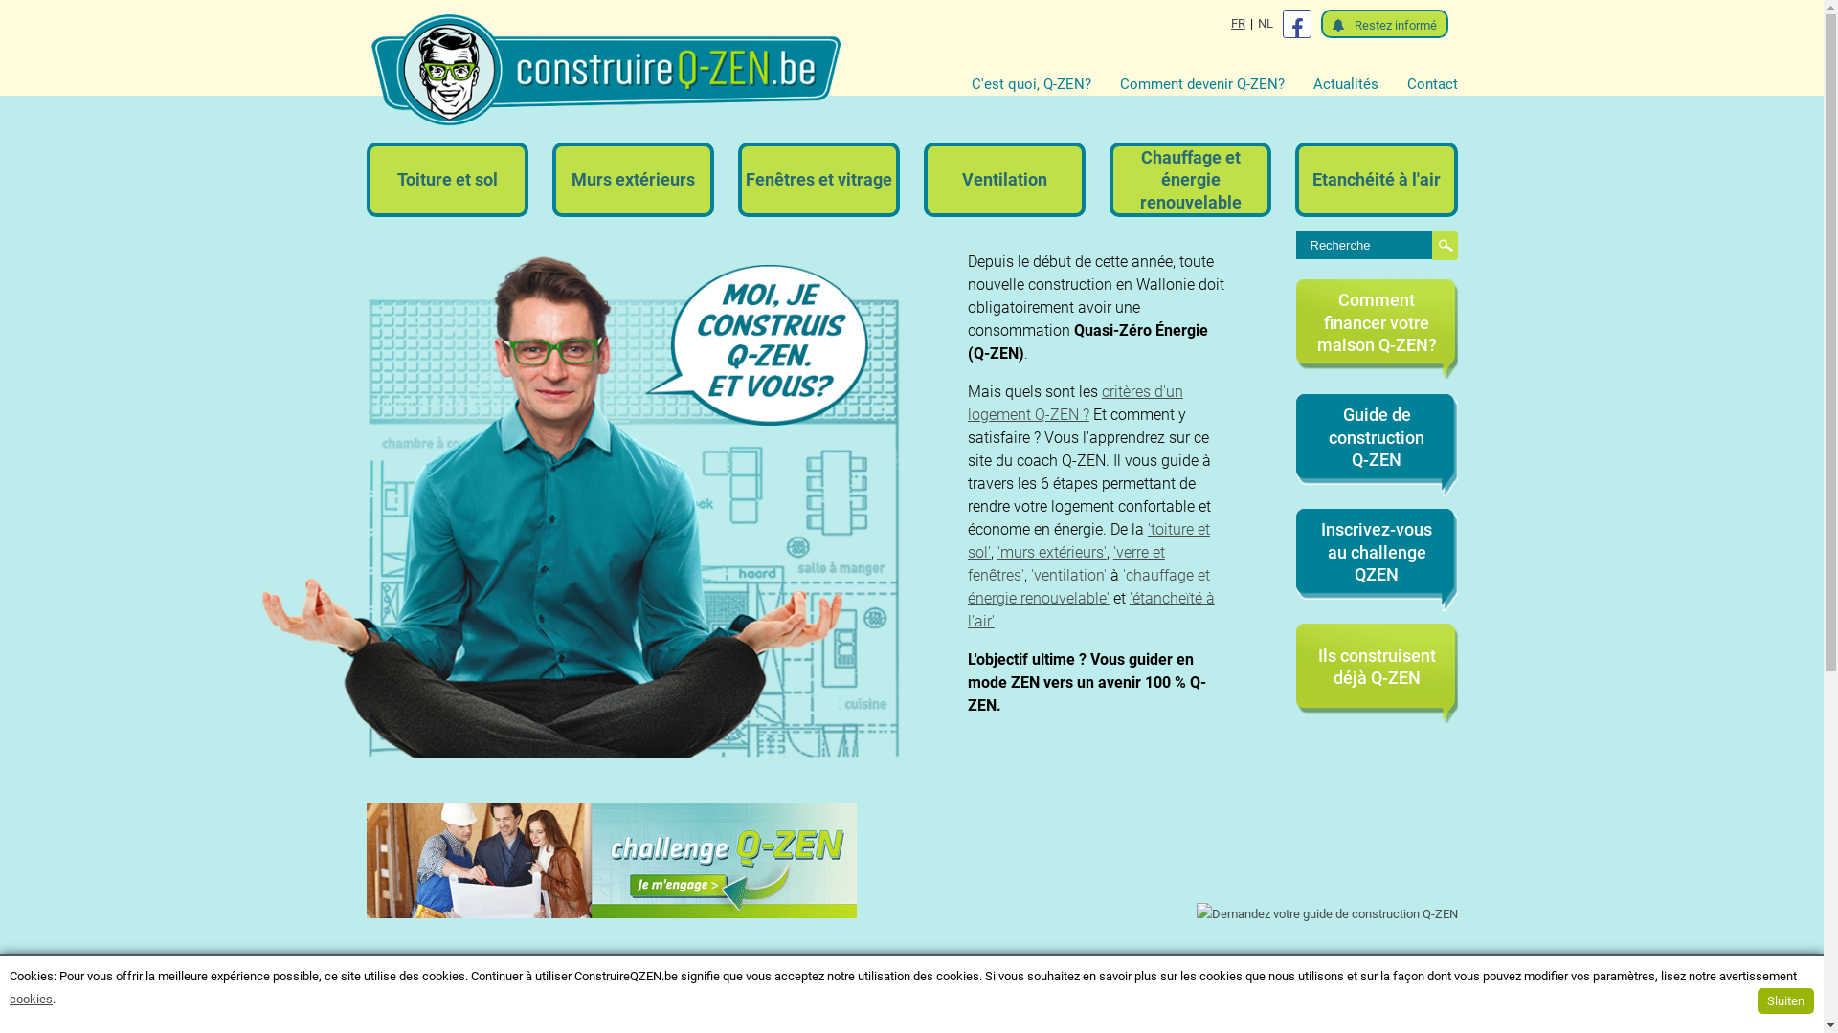 The height and width of the screenshot is (1033, 1838). Describe the element at coordinates (1432, 84) in the screenshot. I see `Contact` at that location.